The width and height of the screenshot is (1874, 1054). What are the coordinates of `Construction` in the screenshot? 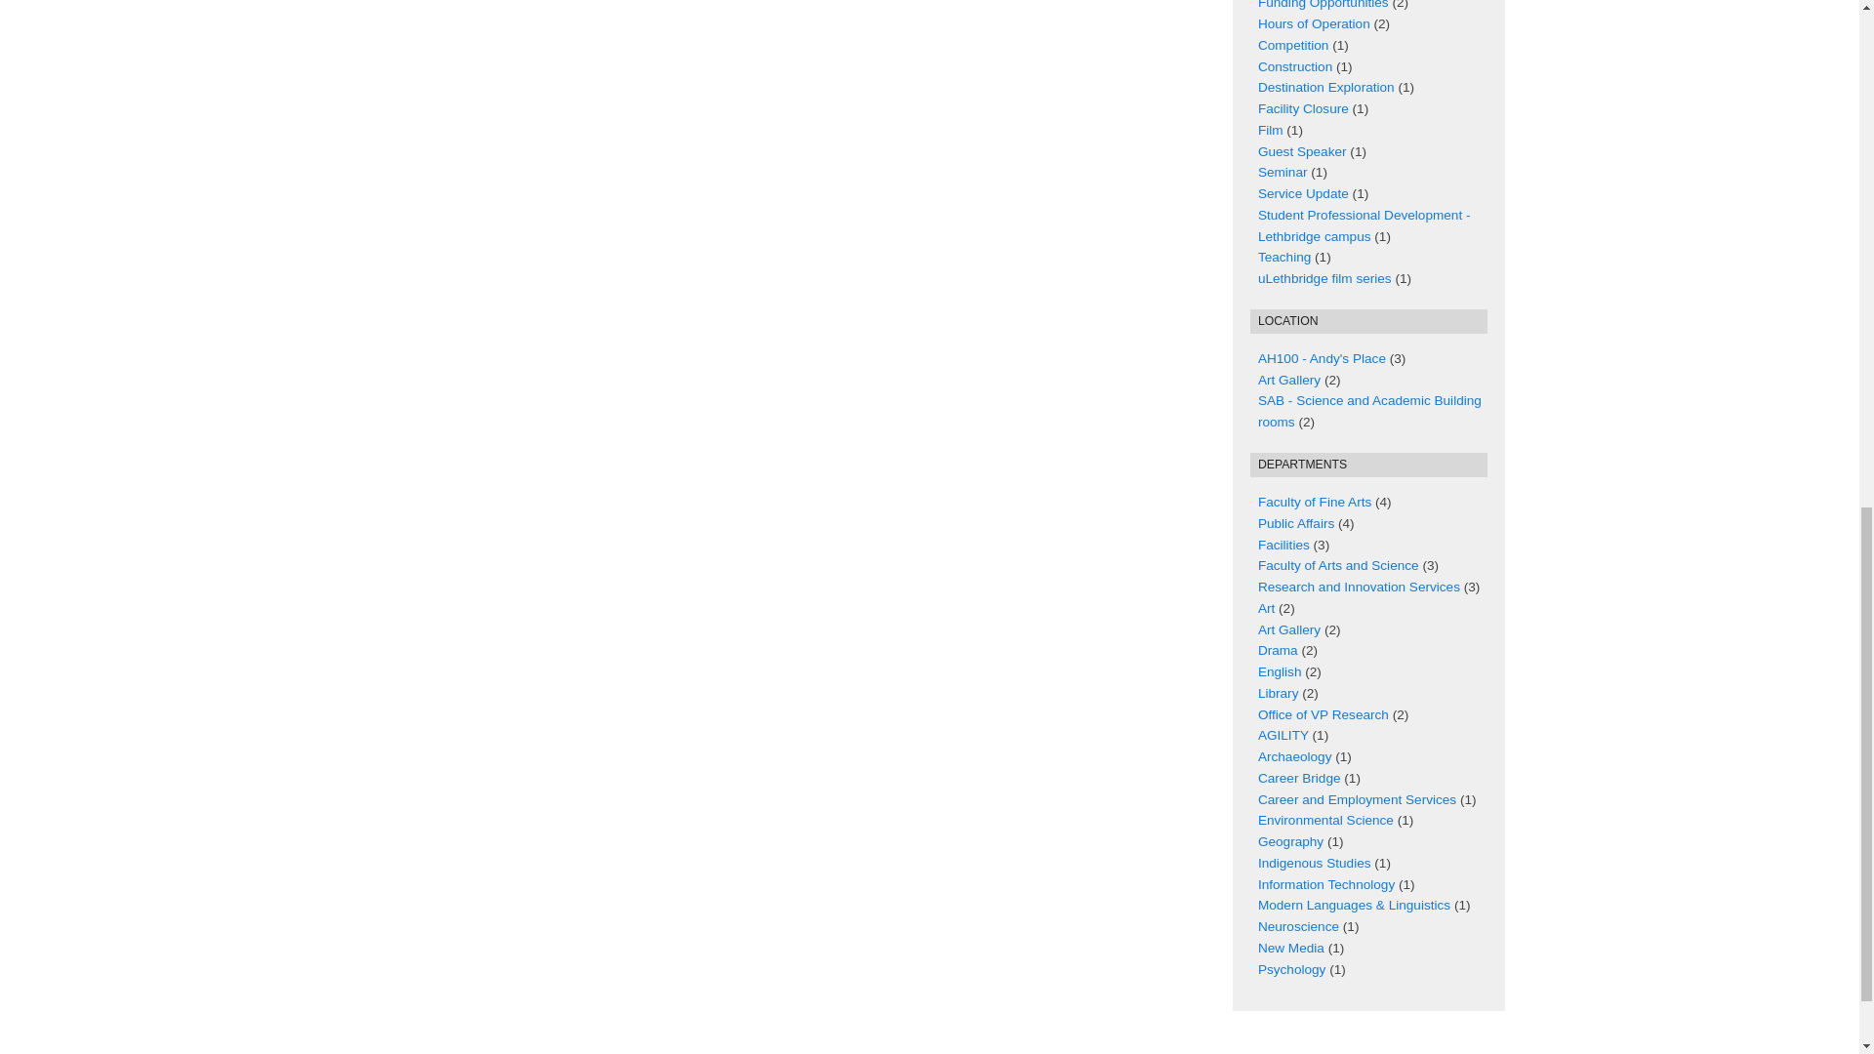 It's located at (1294, 66).